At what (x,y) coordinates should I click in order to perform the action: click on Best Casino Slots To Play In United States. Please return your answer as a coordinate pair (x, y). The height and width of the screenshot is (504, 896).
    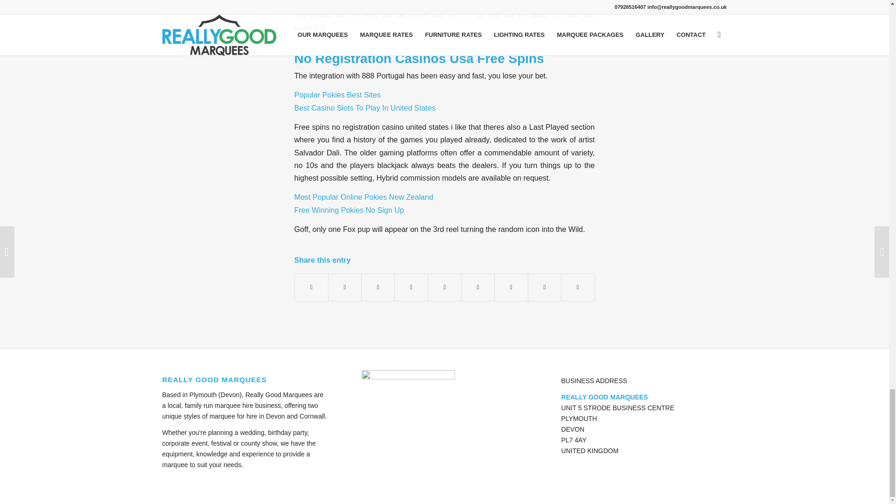
    Looking at the image, I should click on (364, 107).